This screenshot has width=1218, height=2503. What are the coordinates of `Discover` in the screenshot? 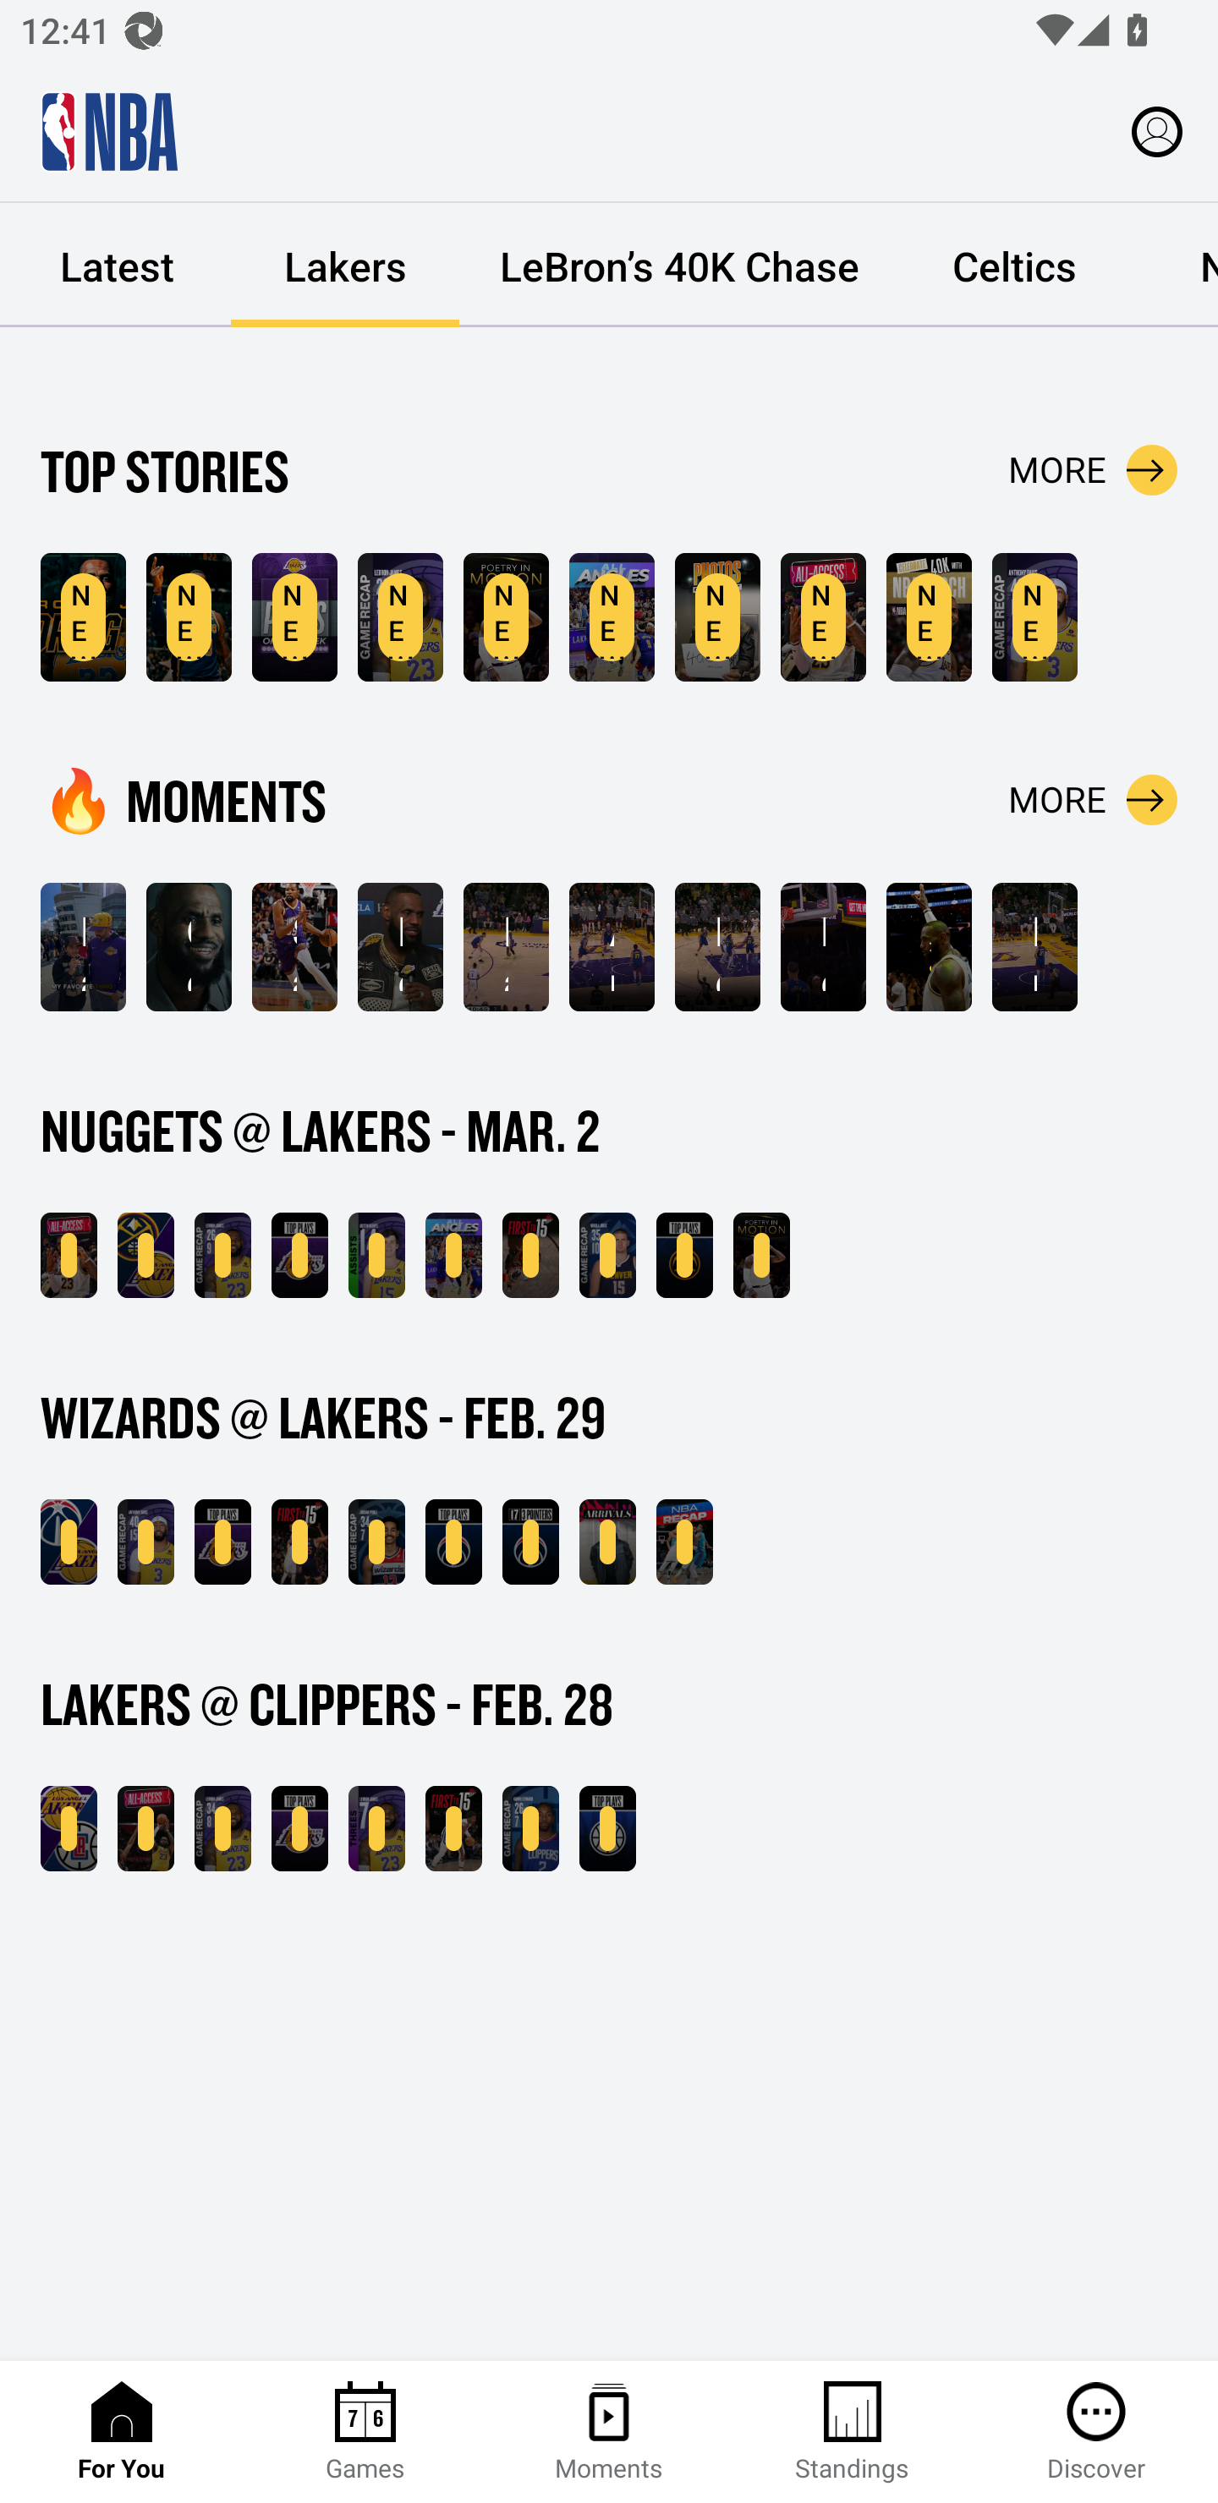 It's located at (1096, 2432).